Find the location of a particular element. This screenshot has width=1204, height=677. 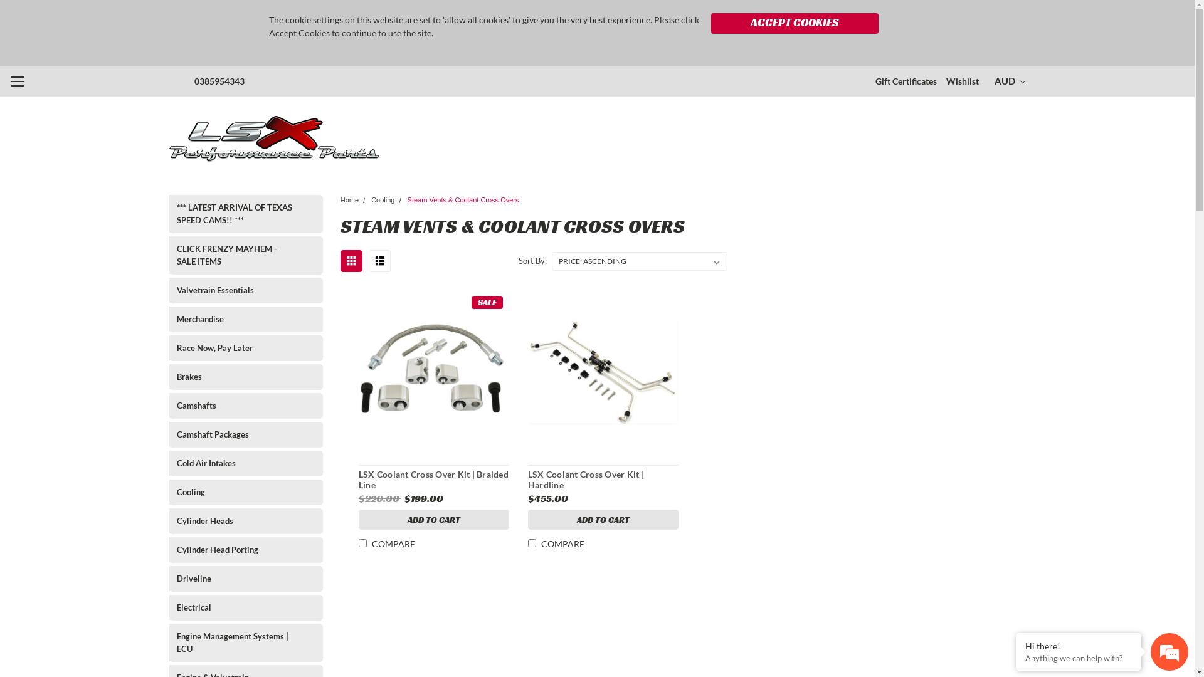

Cylinder Head Porting is located at coordinates (235, 550).